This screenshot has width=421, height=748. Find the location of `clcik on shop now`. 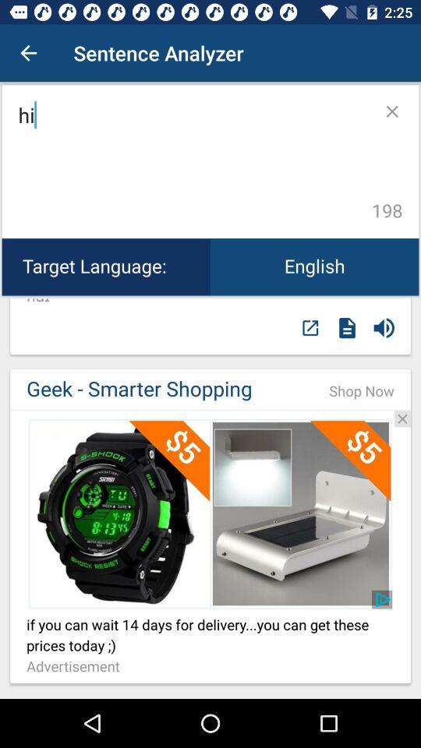

clcik on shop now is located at coordinates (210, 410).